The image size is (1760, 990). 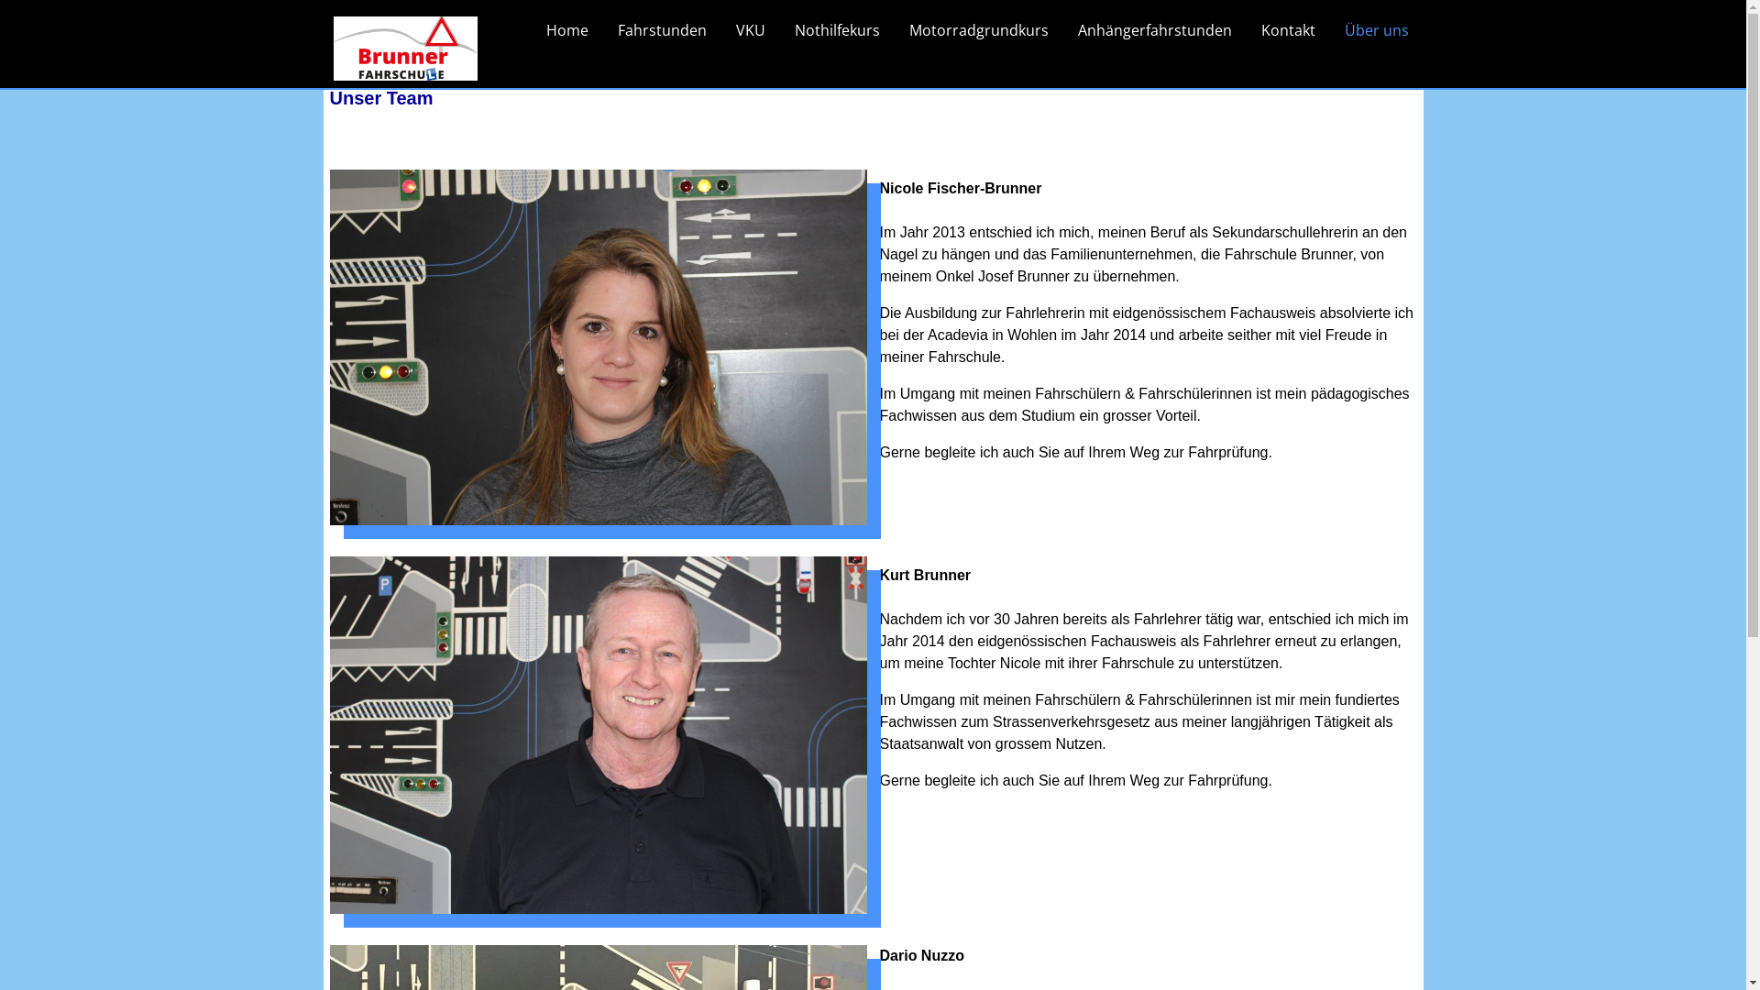 What do you see at coordinates (1289, 30) in the screenshot?
I see `Kontakt` at bounding box center [1289, 30].